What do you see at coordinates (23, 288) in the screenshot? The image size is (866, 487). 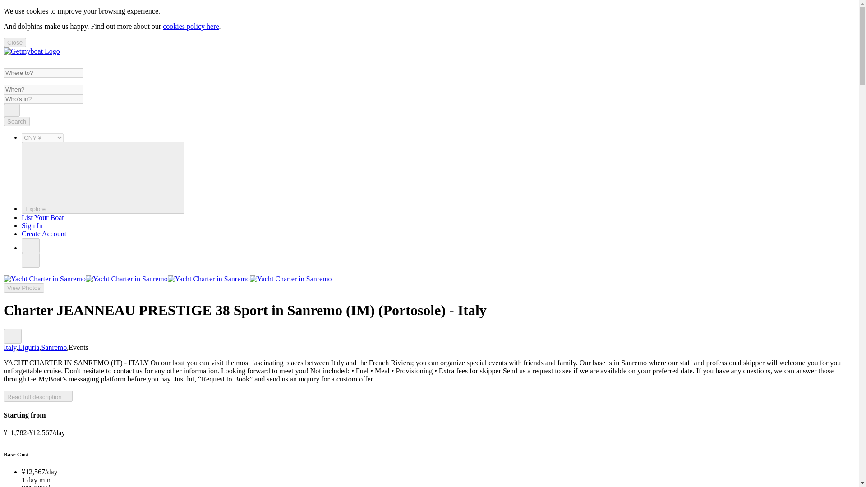 I see `View Photos` at bounding box center [23, 288].